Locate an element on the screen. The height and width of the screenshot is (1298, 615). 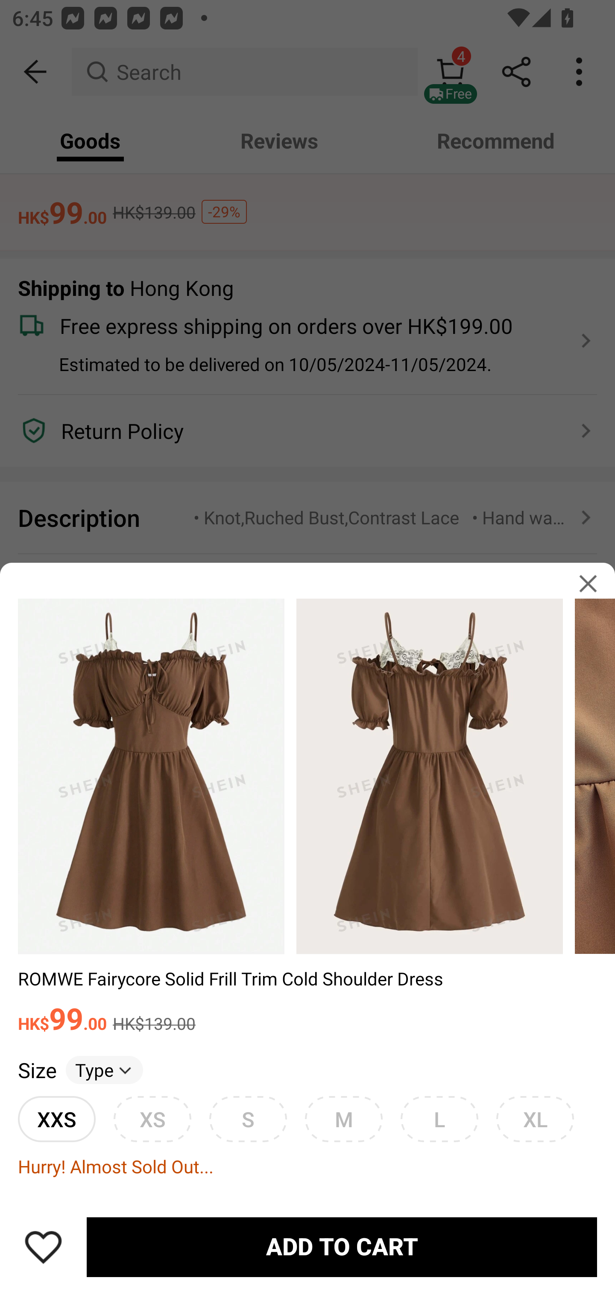
Hurry! Almost Sold Out... is located at coordinates (307, 1166).